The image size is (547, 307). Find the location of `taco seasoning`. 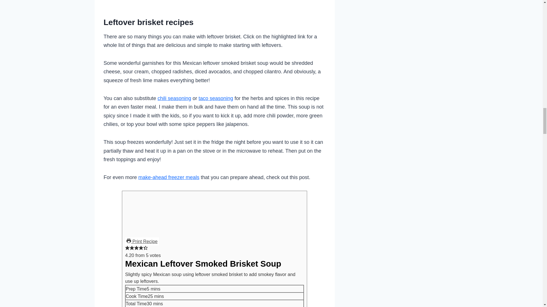

taco seasoning is located at coordinates (215, 98).